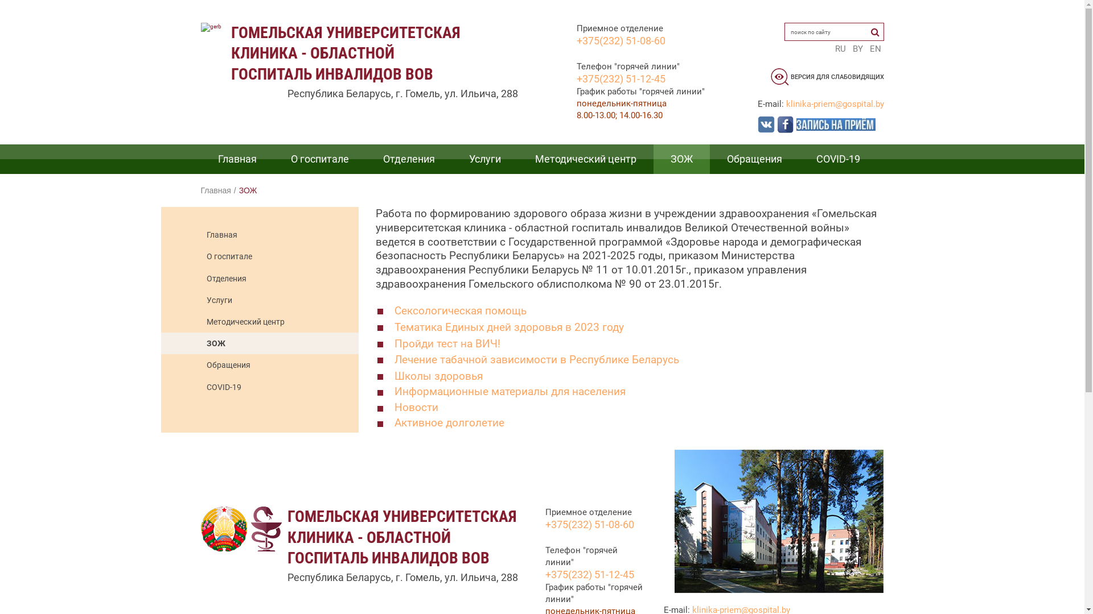  I want to click on COVID-19, so click(838, 159).